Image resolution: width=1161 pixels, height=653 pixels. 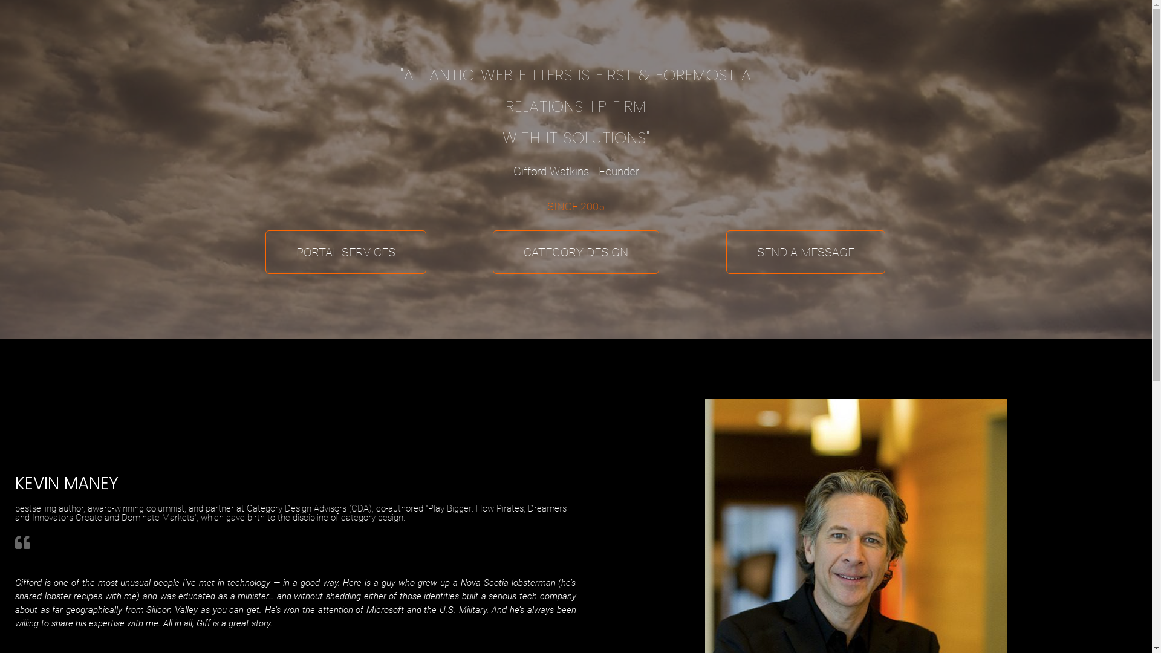 I want to click on CATEGORY DESIGN, so click(x=576, y=252).